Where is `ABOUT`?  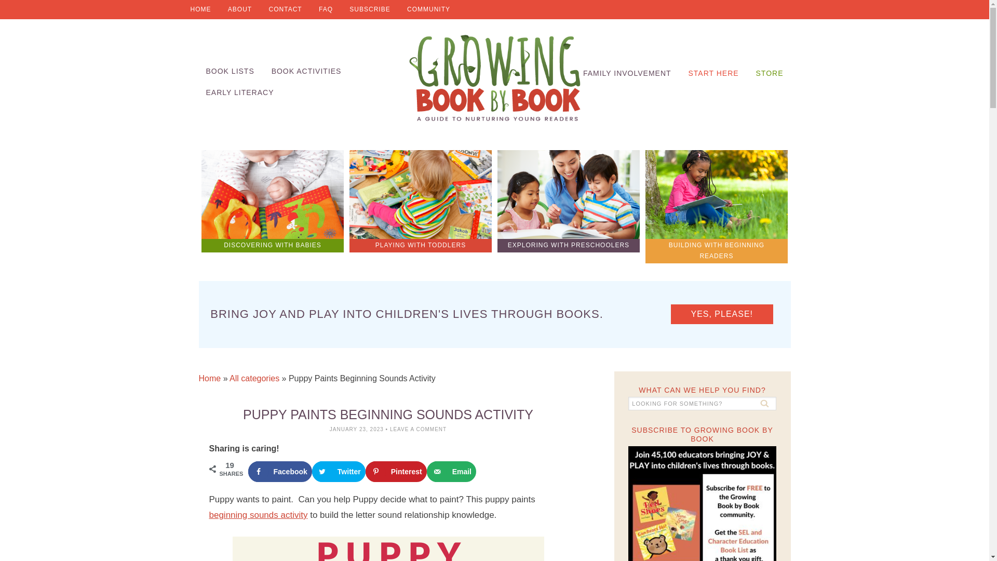 ABOUT is located at coordinates (240, 9).